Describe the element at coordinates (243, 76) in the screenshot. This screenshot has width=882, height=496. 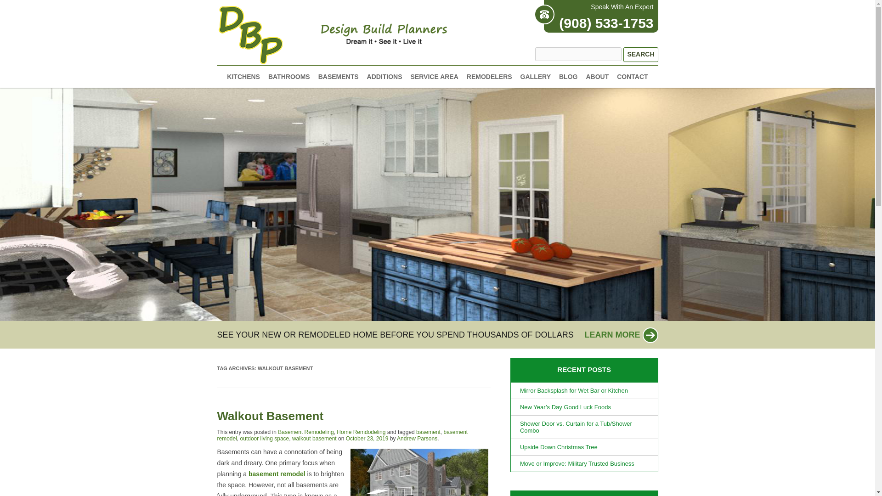
I see `KITCHENS` at that location.